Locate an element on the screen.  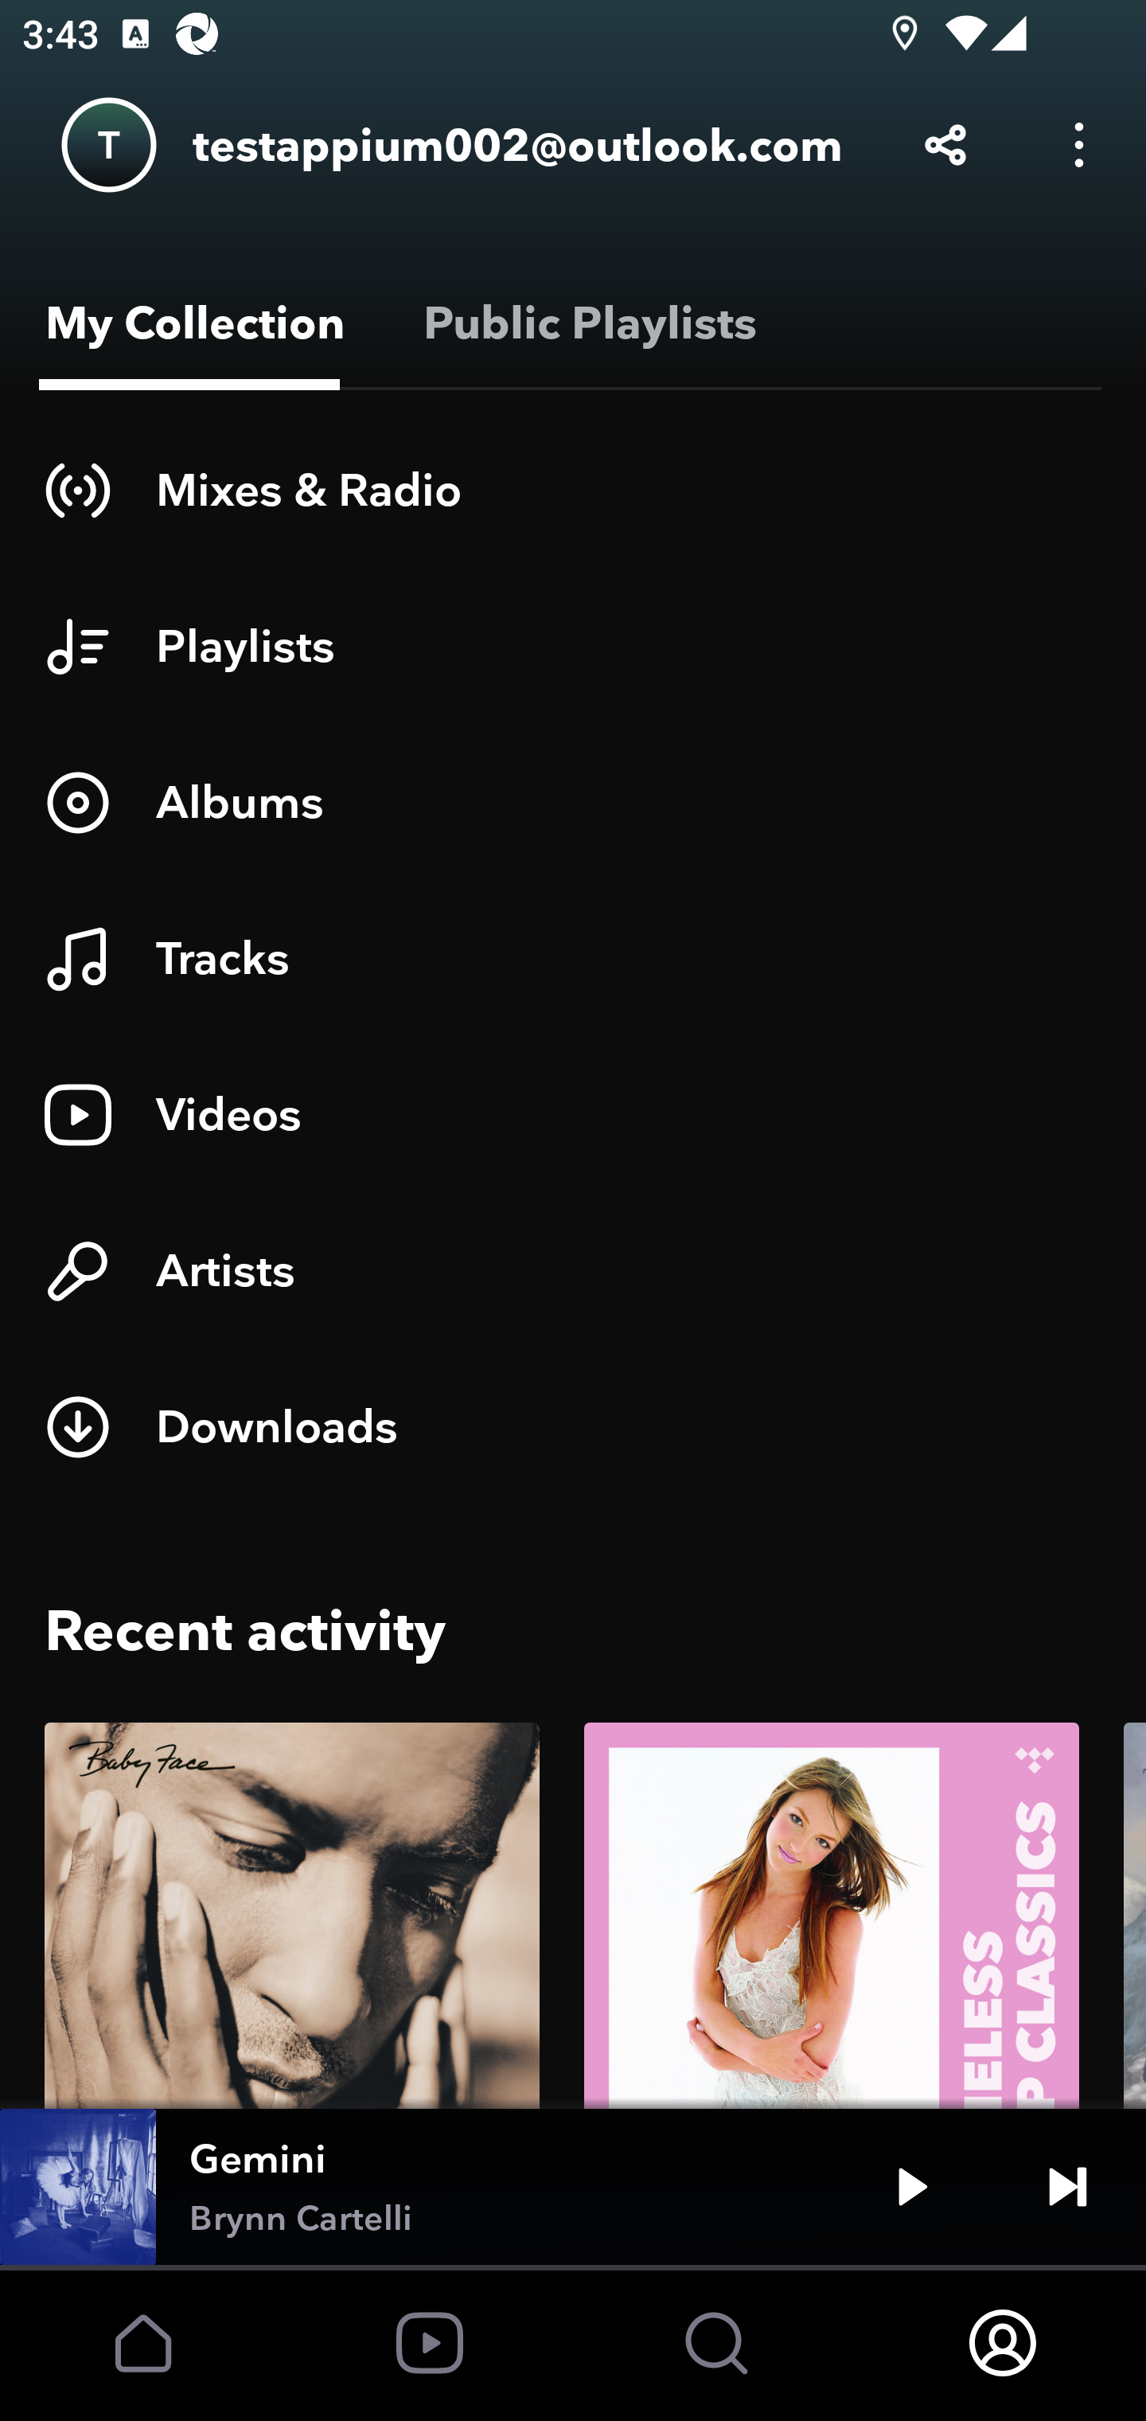
Share is located at coordinates (945, 145).